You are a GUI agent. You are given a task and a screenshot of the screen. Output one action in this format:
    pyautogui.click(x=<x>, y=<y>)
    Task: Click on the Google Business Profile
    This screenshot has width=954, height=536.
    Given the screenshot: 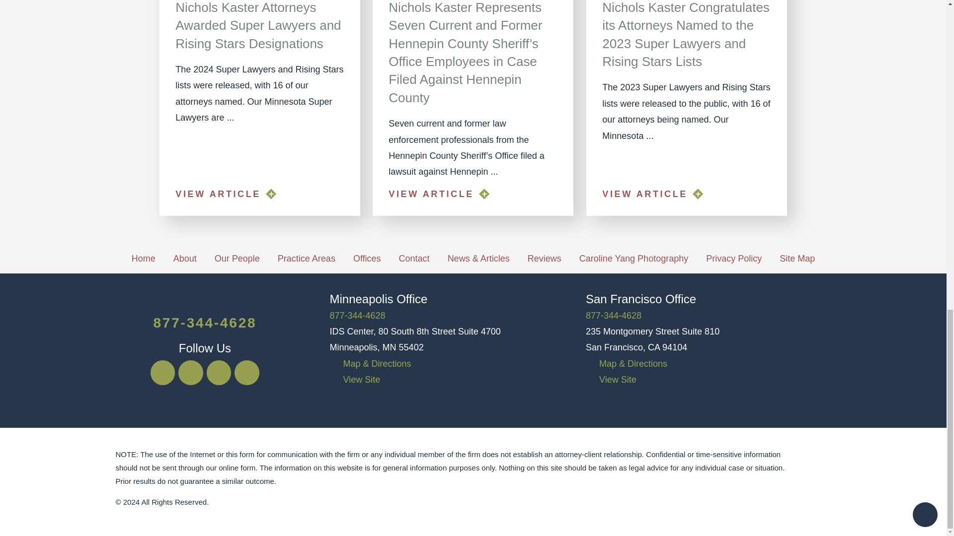 What is the action you would take?
    pyautogui.click(x=219, y=372)
    